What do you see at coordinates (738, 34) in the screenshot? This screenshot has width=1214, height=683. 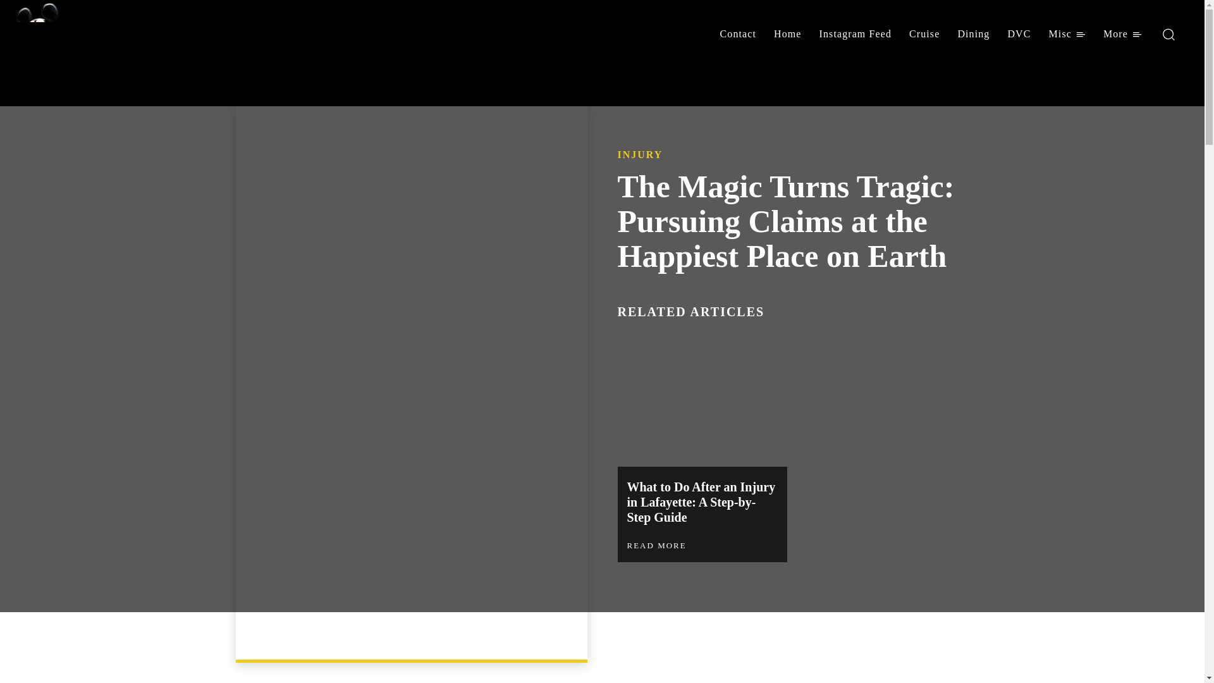 I see `Contact` at bounding box center [738, 34].